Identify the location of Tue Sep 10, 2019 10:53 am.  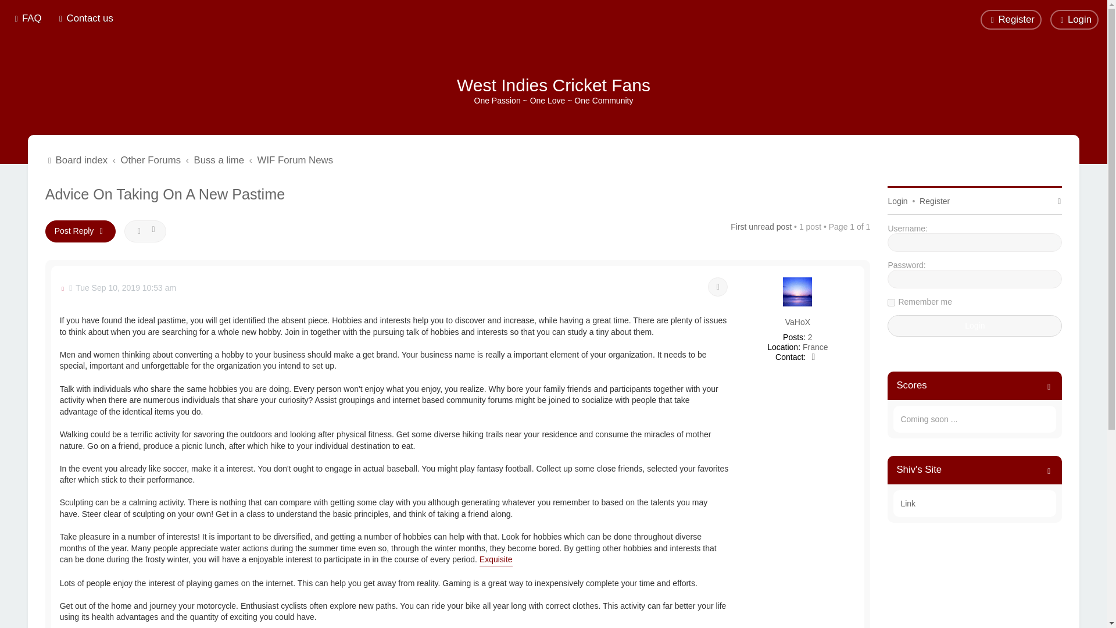
(123, 288).